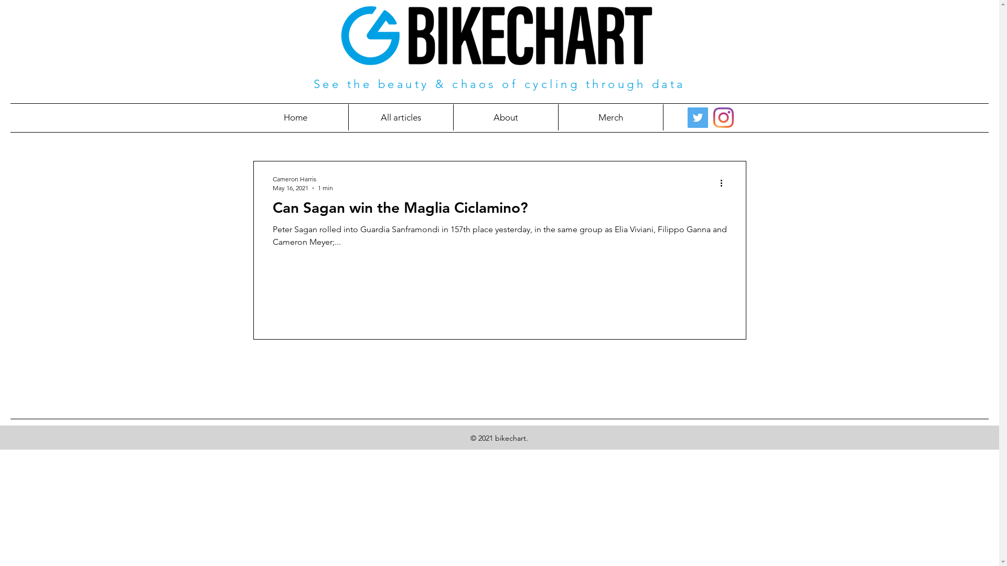  I want to click on Home, so click(295, 117).